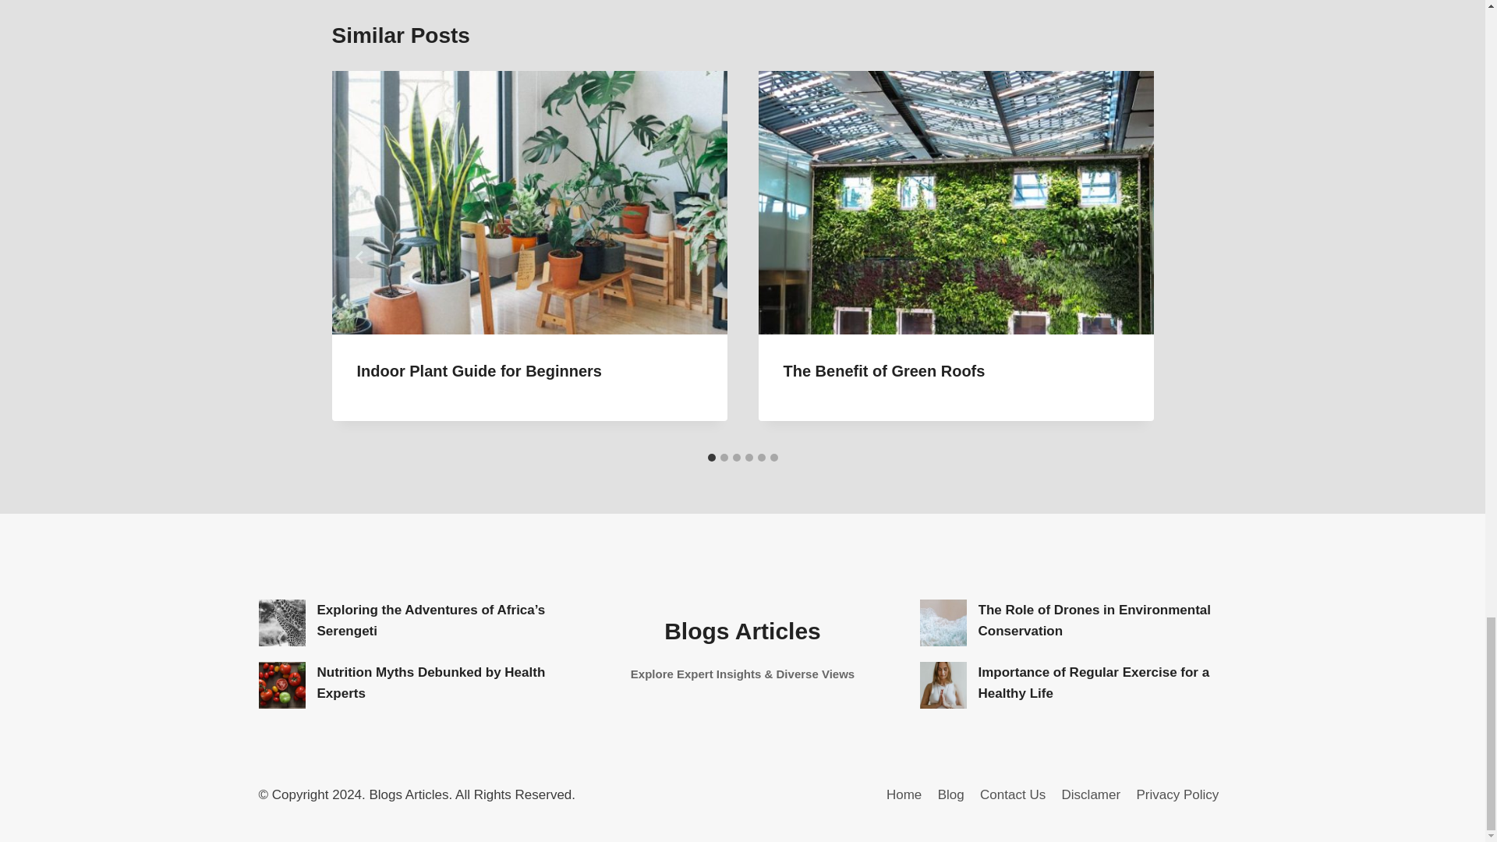 The height and width of the screenshot is (842, 1497). Describe the element at coordinates (943, 622) in the screenshot. I see `The Role of Drones in Environmental Conservation` at that location.